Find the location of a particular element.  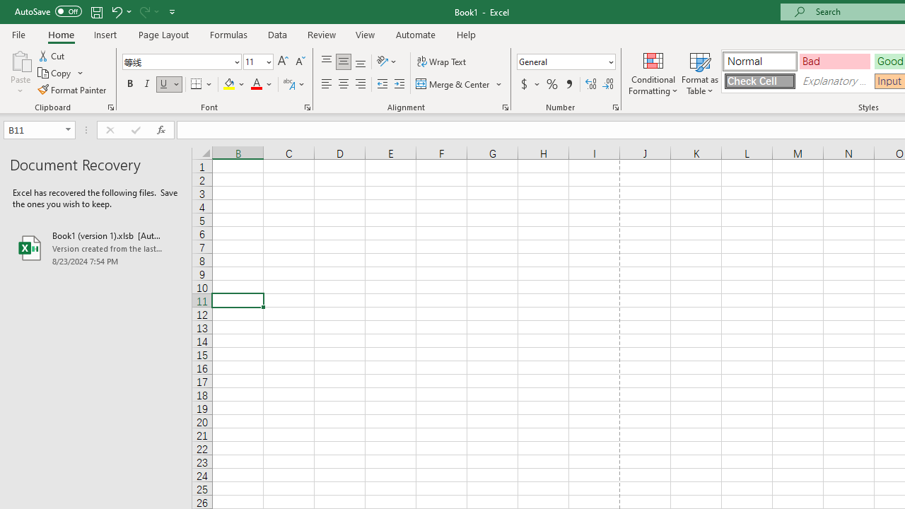

Merge & Center is located at coordinates (460, 85).